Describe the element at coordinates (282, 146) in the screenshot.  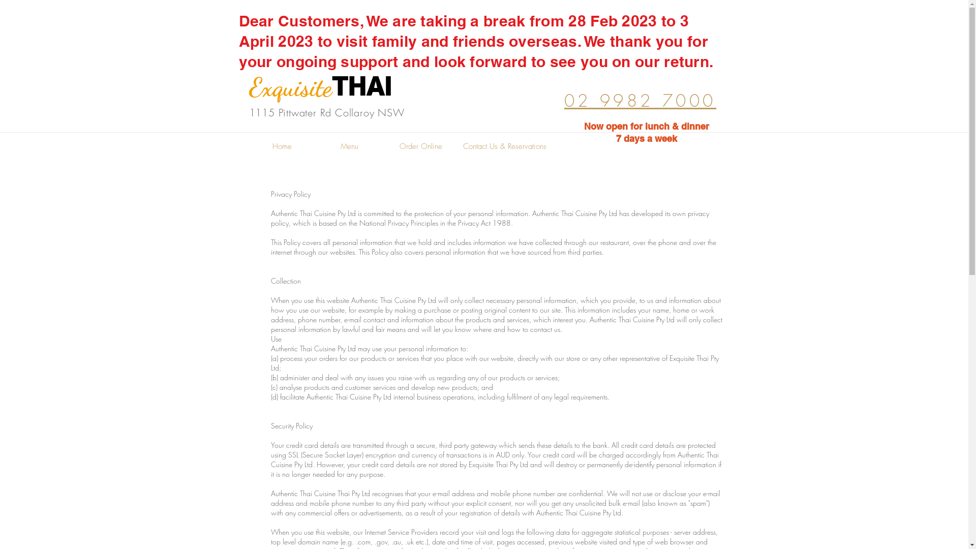
I see `Home` at that location.